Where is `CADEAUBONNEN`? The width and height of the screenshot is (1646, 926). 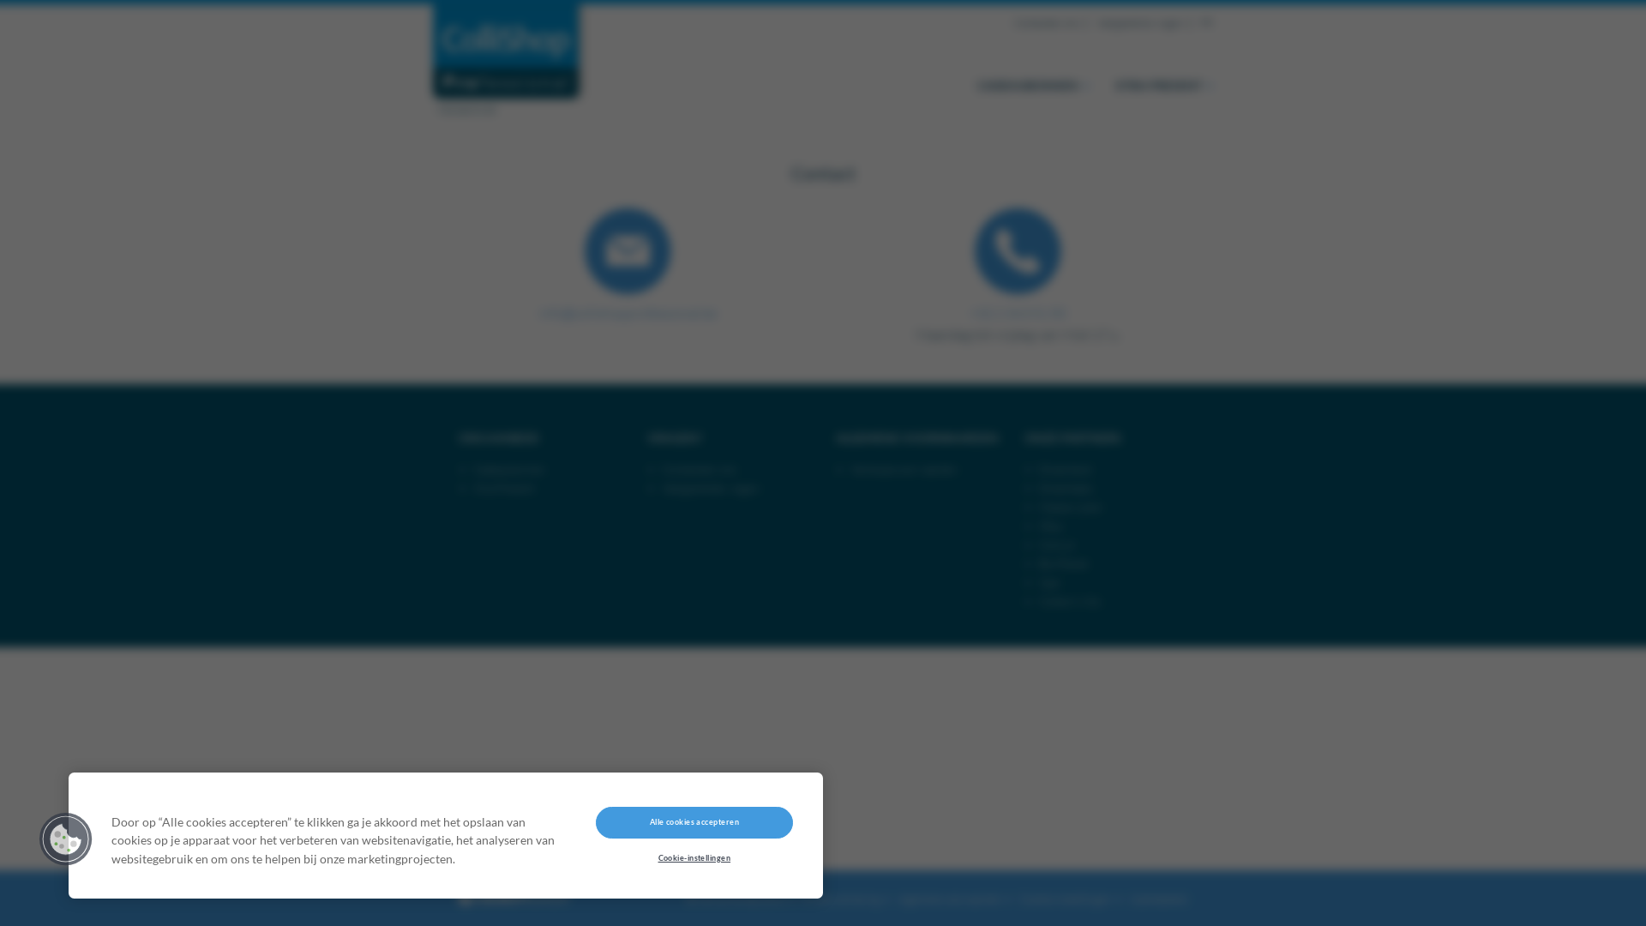
CADEAUBONNEN is located at coordinates (1034, 86).